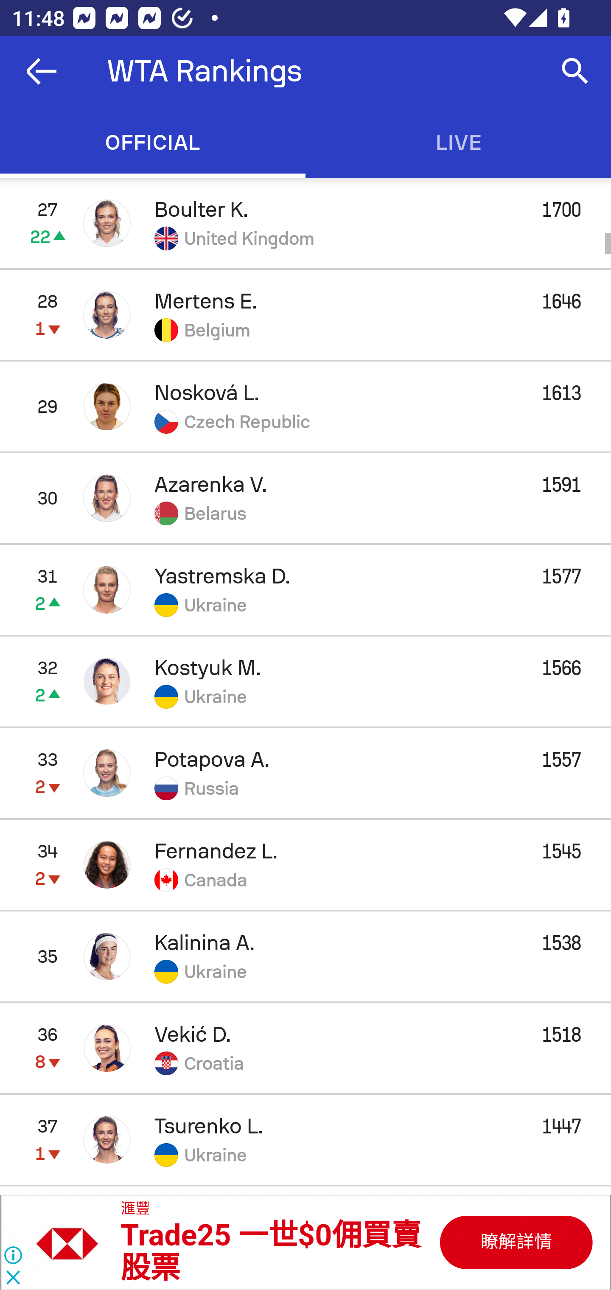  Describe the element at coordinates (305, 315) in the screenshot. I see `28 1 Mertens E. 1646 Belgium` at that location.